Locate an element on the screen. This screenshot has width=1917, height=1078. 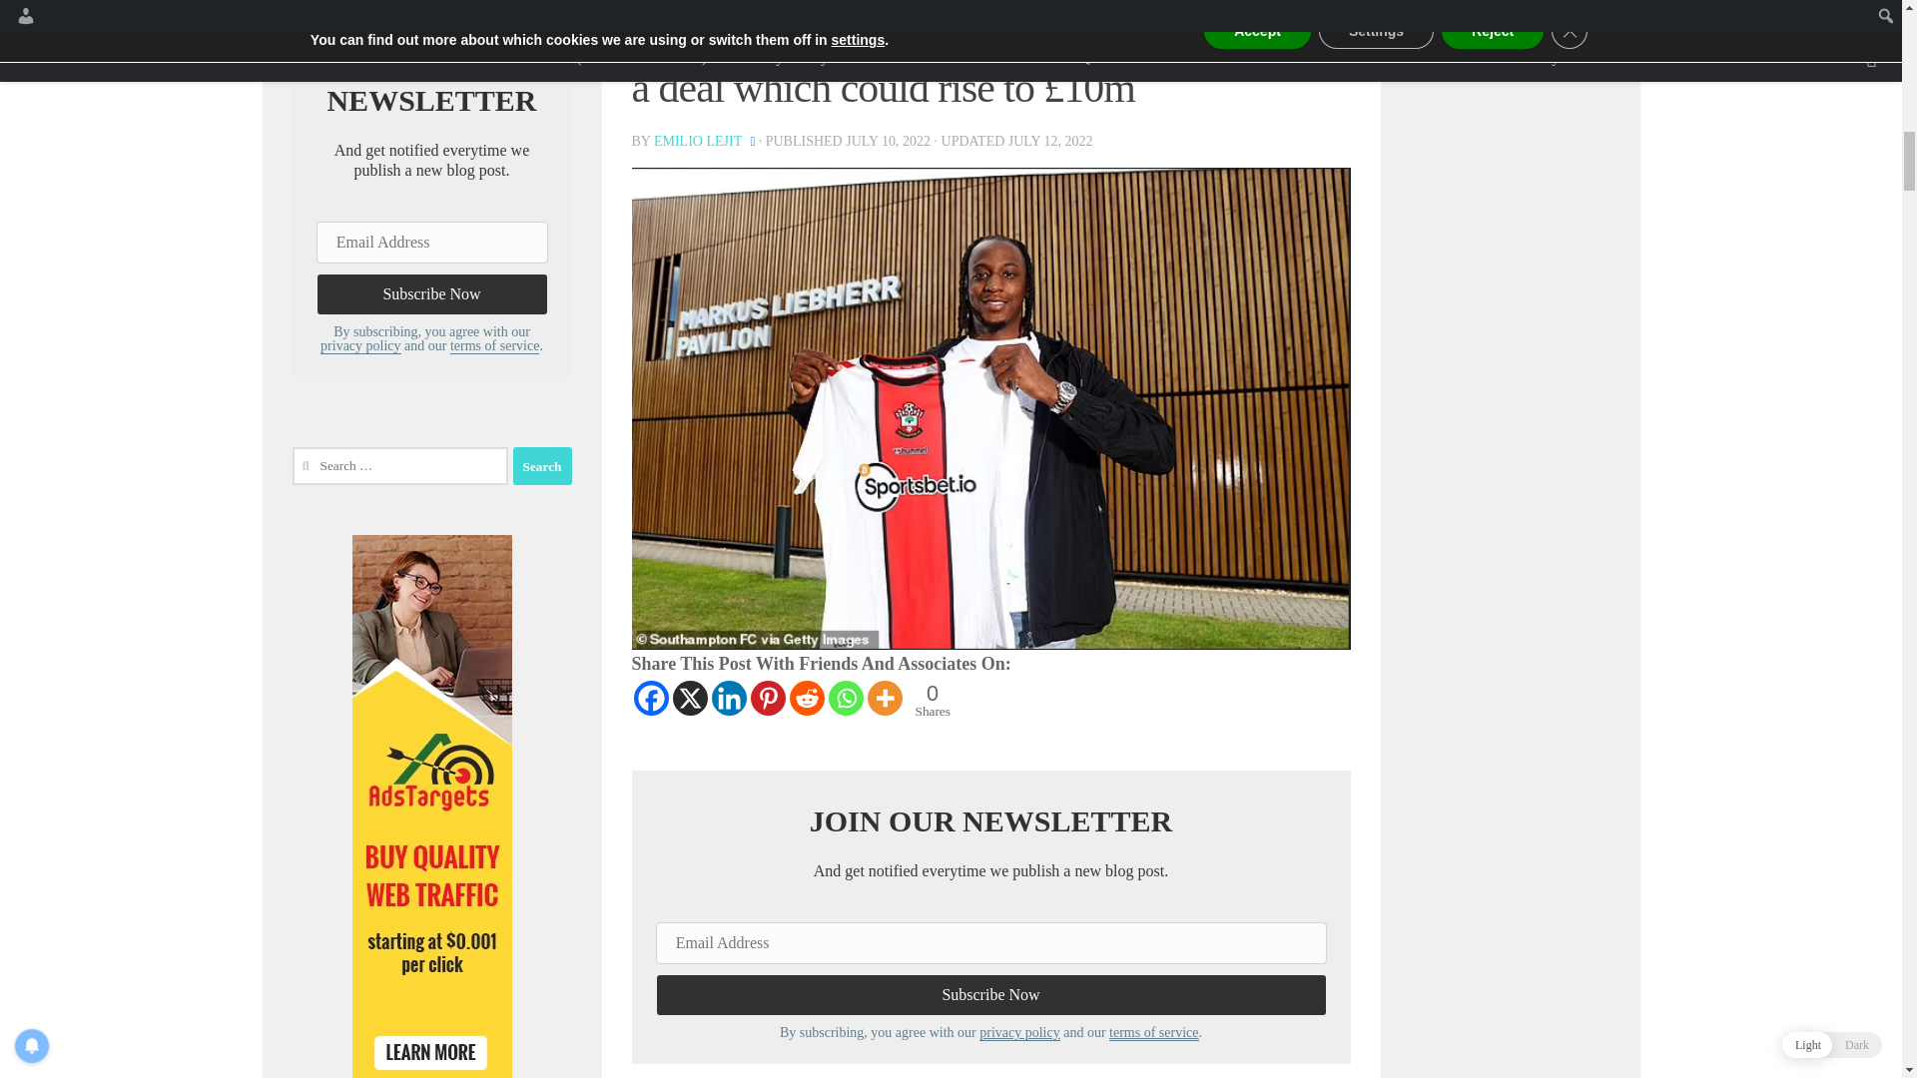
Subscribe Now is located at coordinates (431, 294).